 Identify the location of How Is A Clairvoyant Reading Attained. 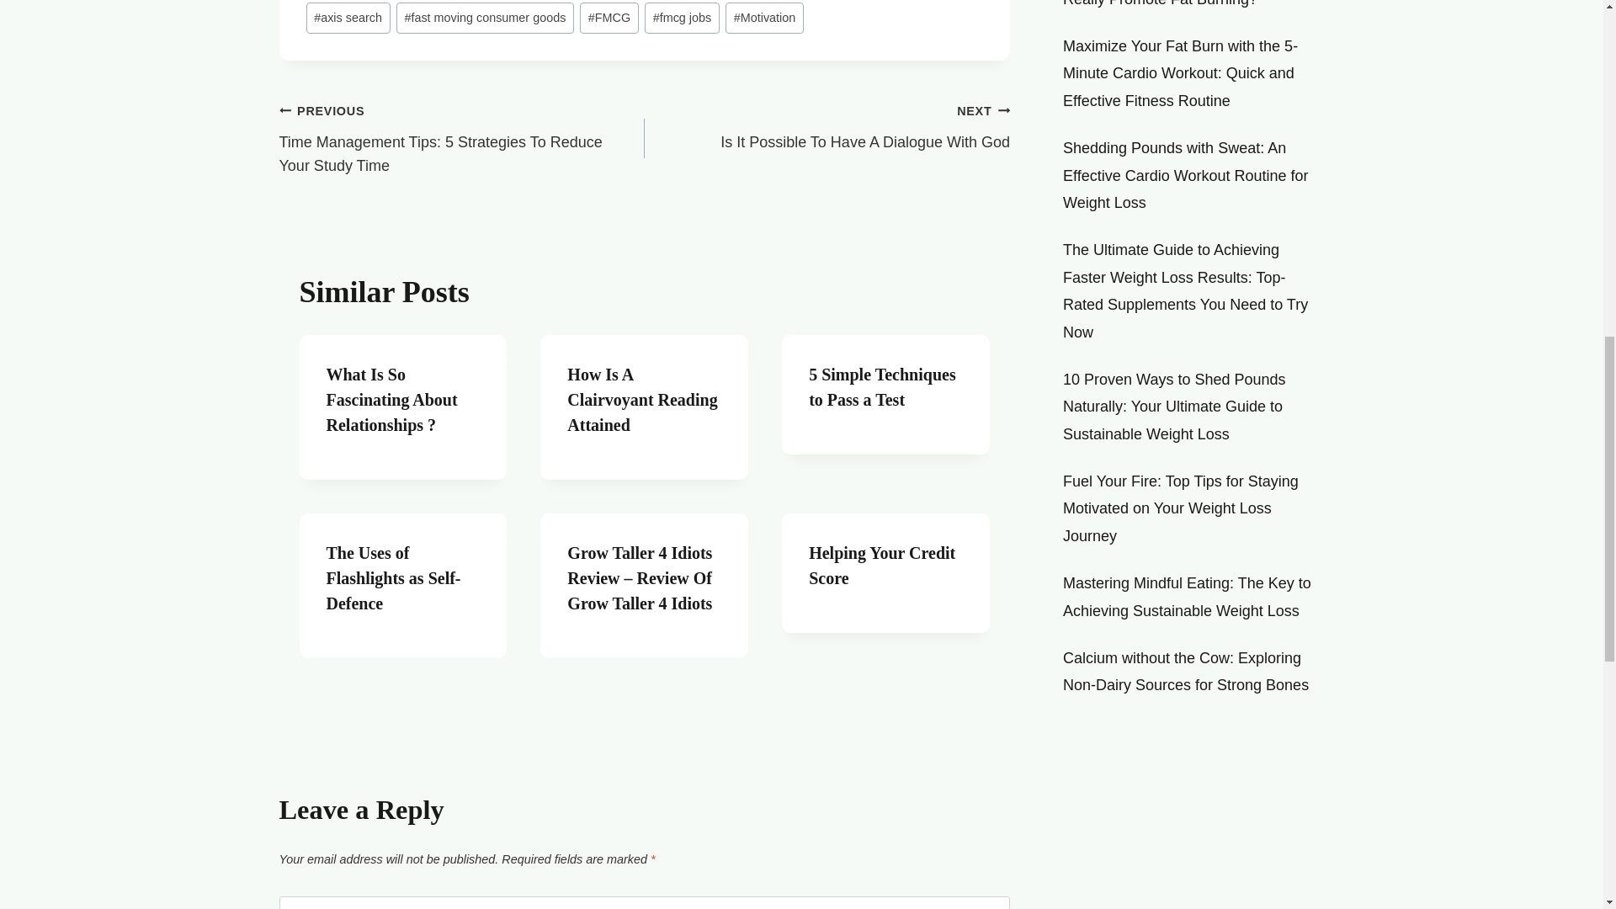
(485, 18).